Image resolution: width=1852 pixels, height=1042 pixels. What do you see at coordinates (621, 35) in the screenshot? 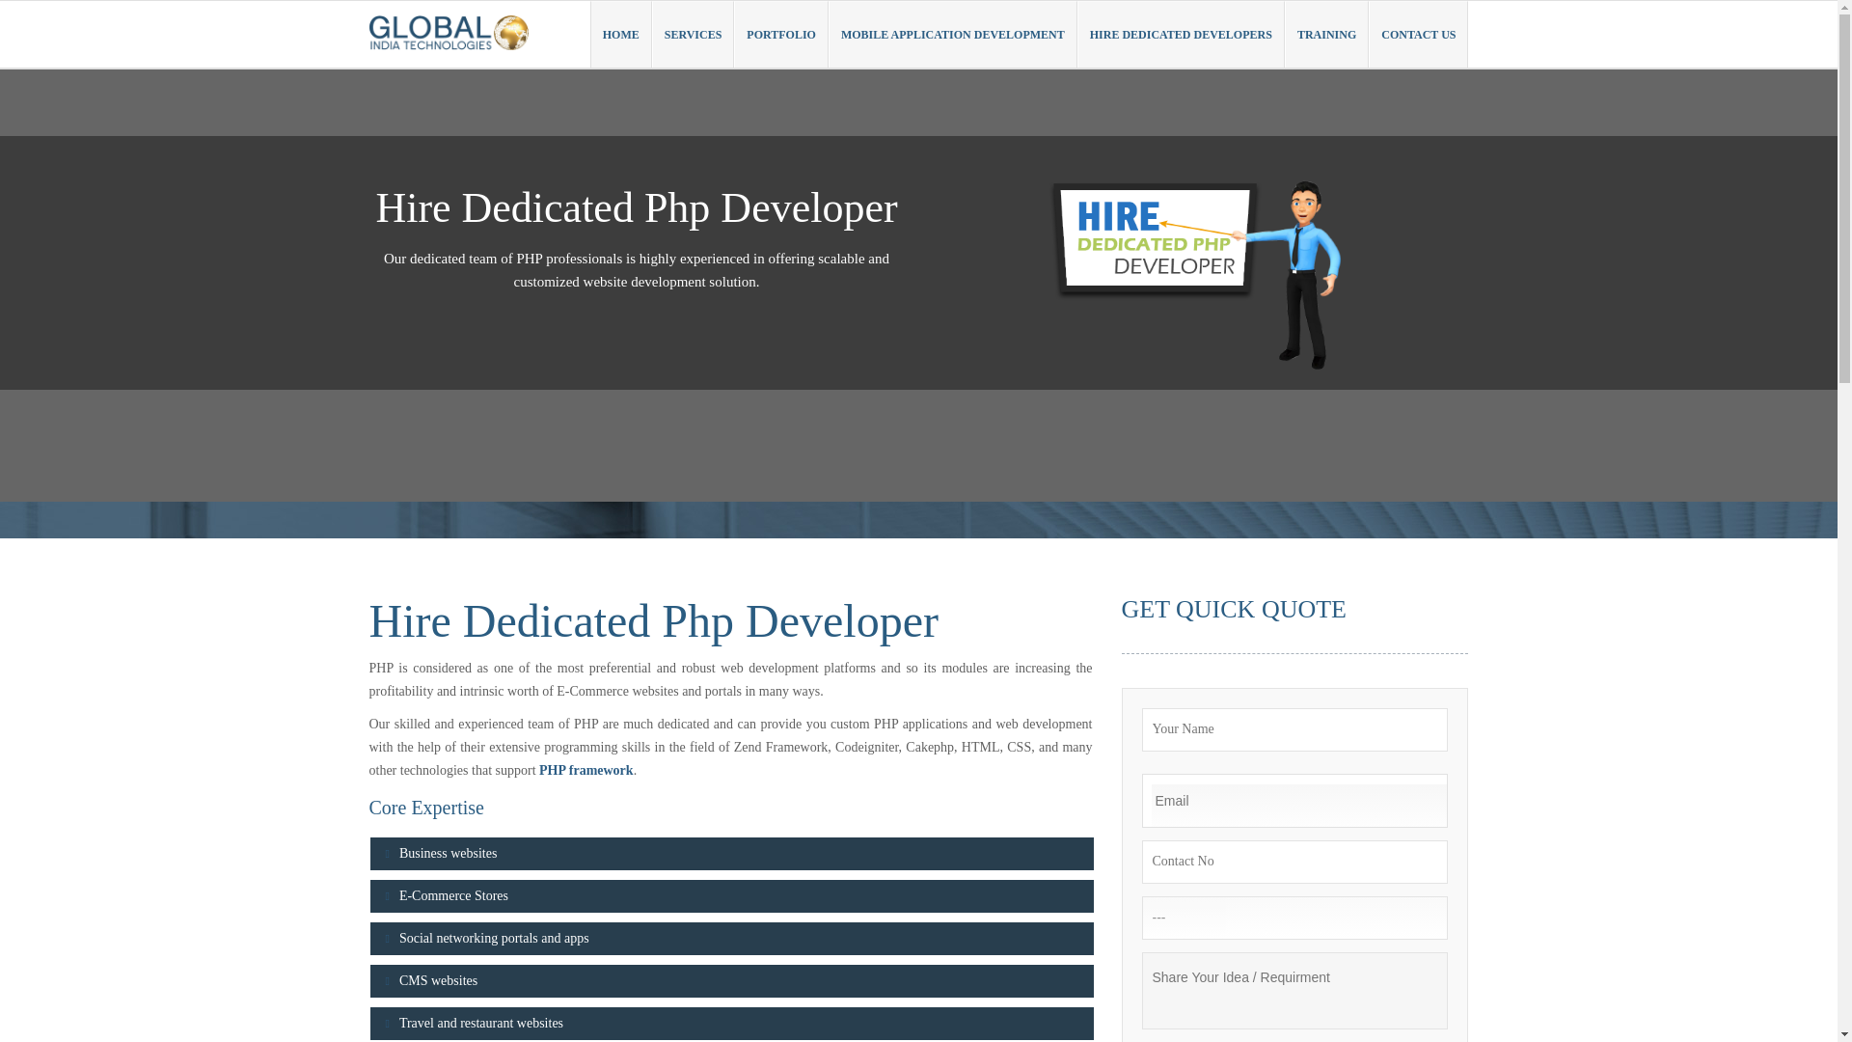
I see `HOME` at bounding box center [621, 35].